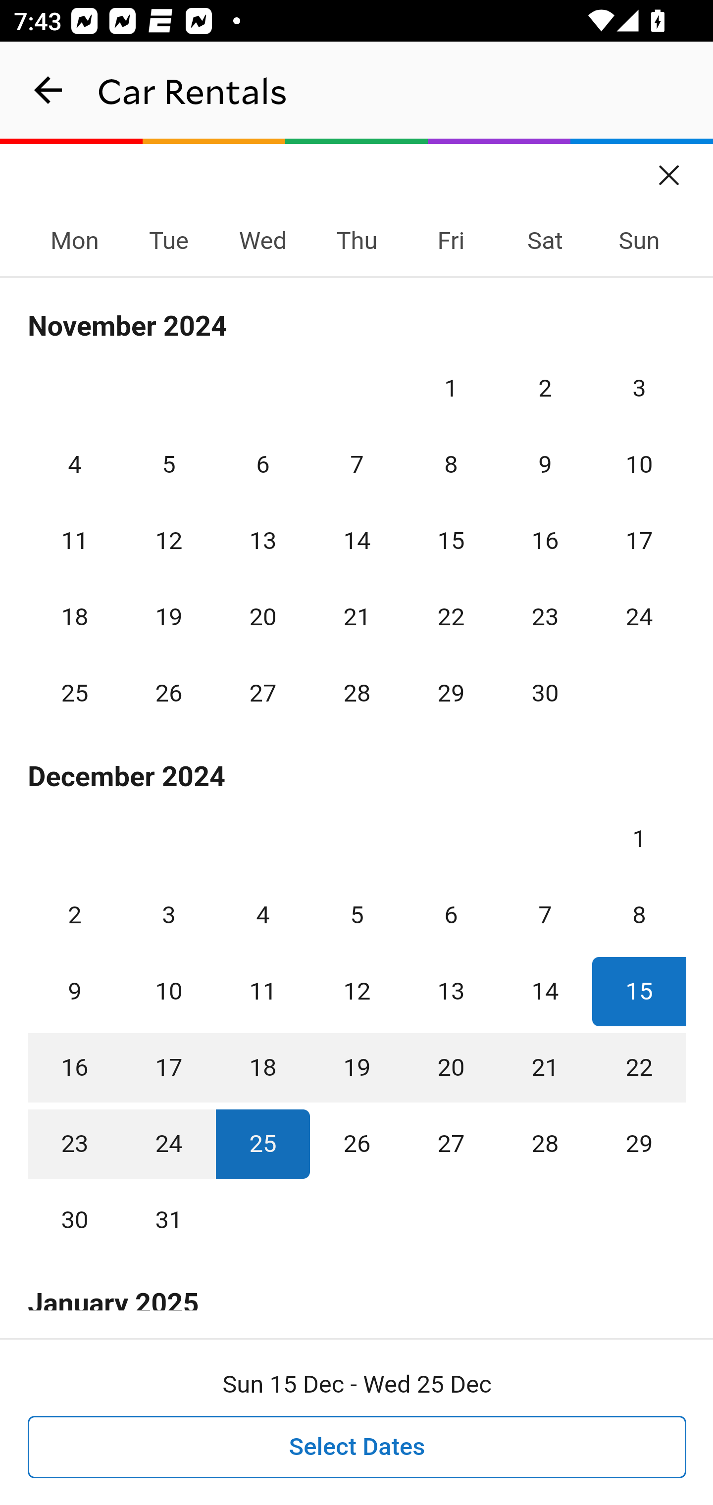 The height and width of the screenshot is (1505, 713). I want to click on 5 December 2024, so click(357, 915).